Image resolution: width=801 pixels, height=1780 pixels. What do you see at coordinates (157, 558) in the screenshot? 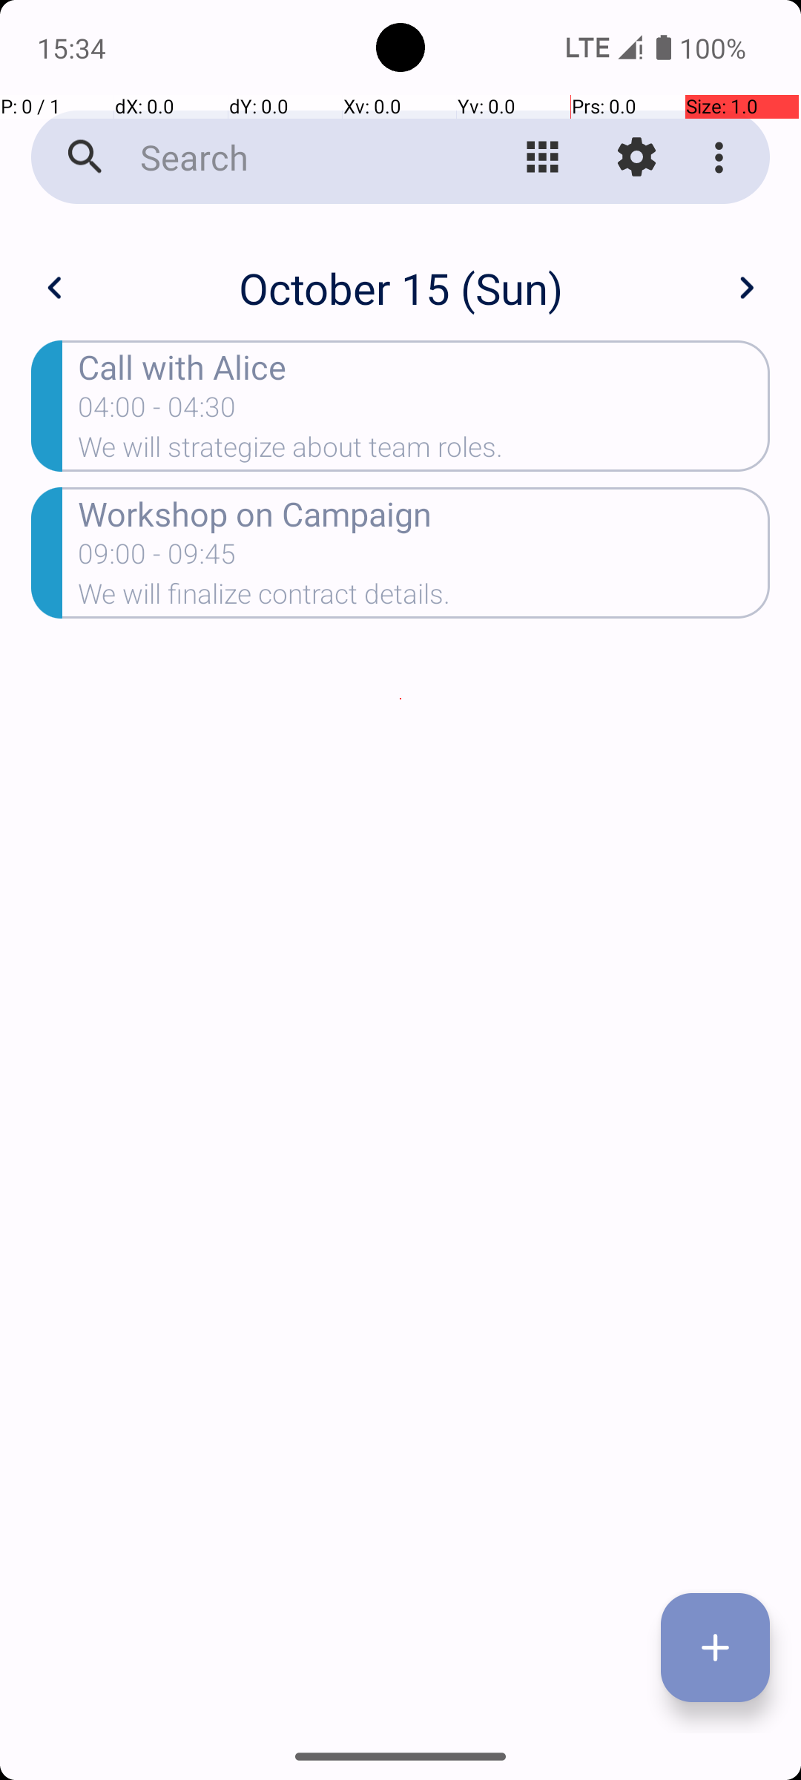
I see `09:00 - 09:45` at bounding box center [157, 558].